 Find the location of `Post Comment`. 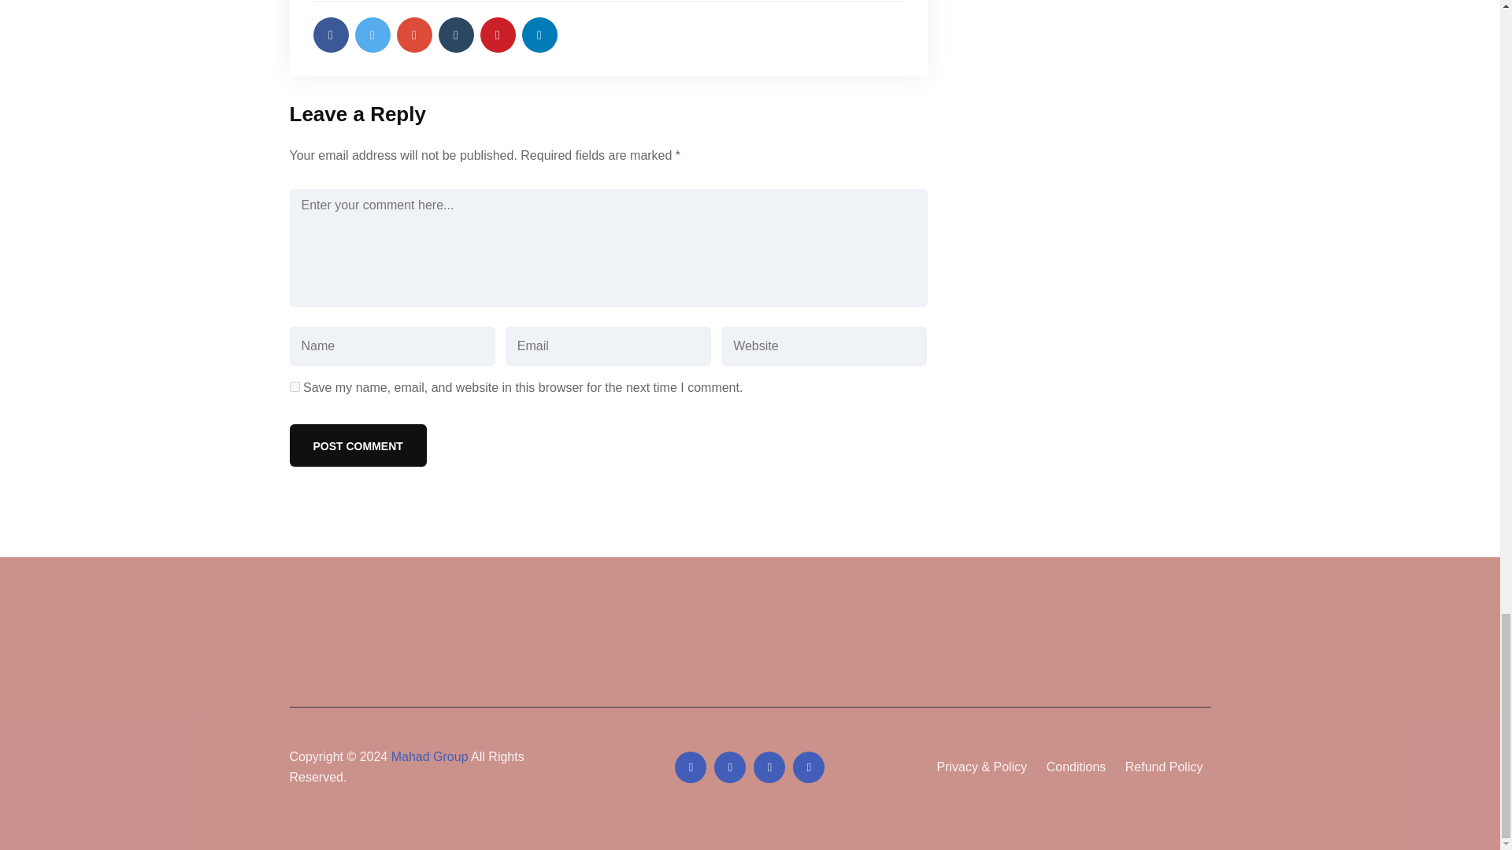

Post Comment is located at coordinates (358, 445).